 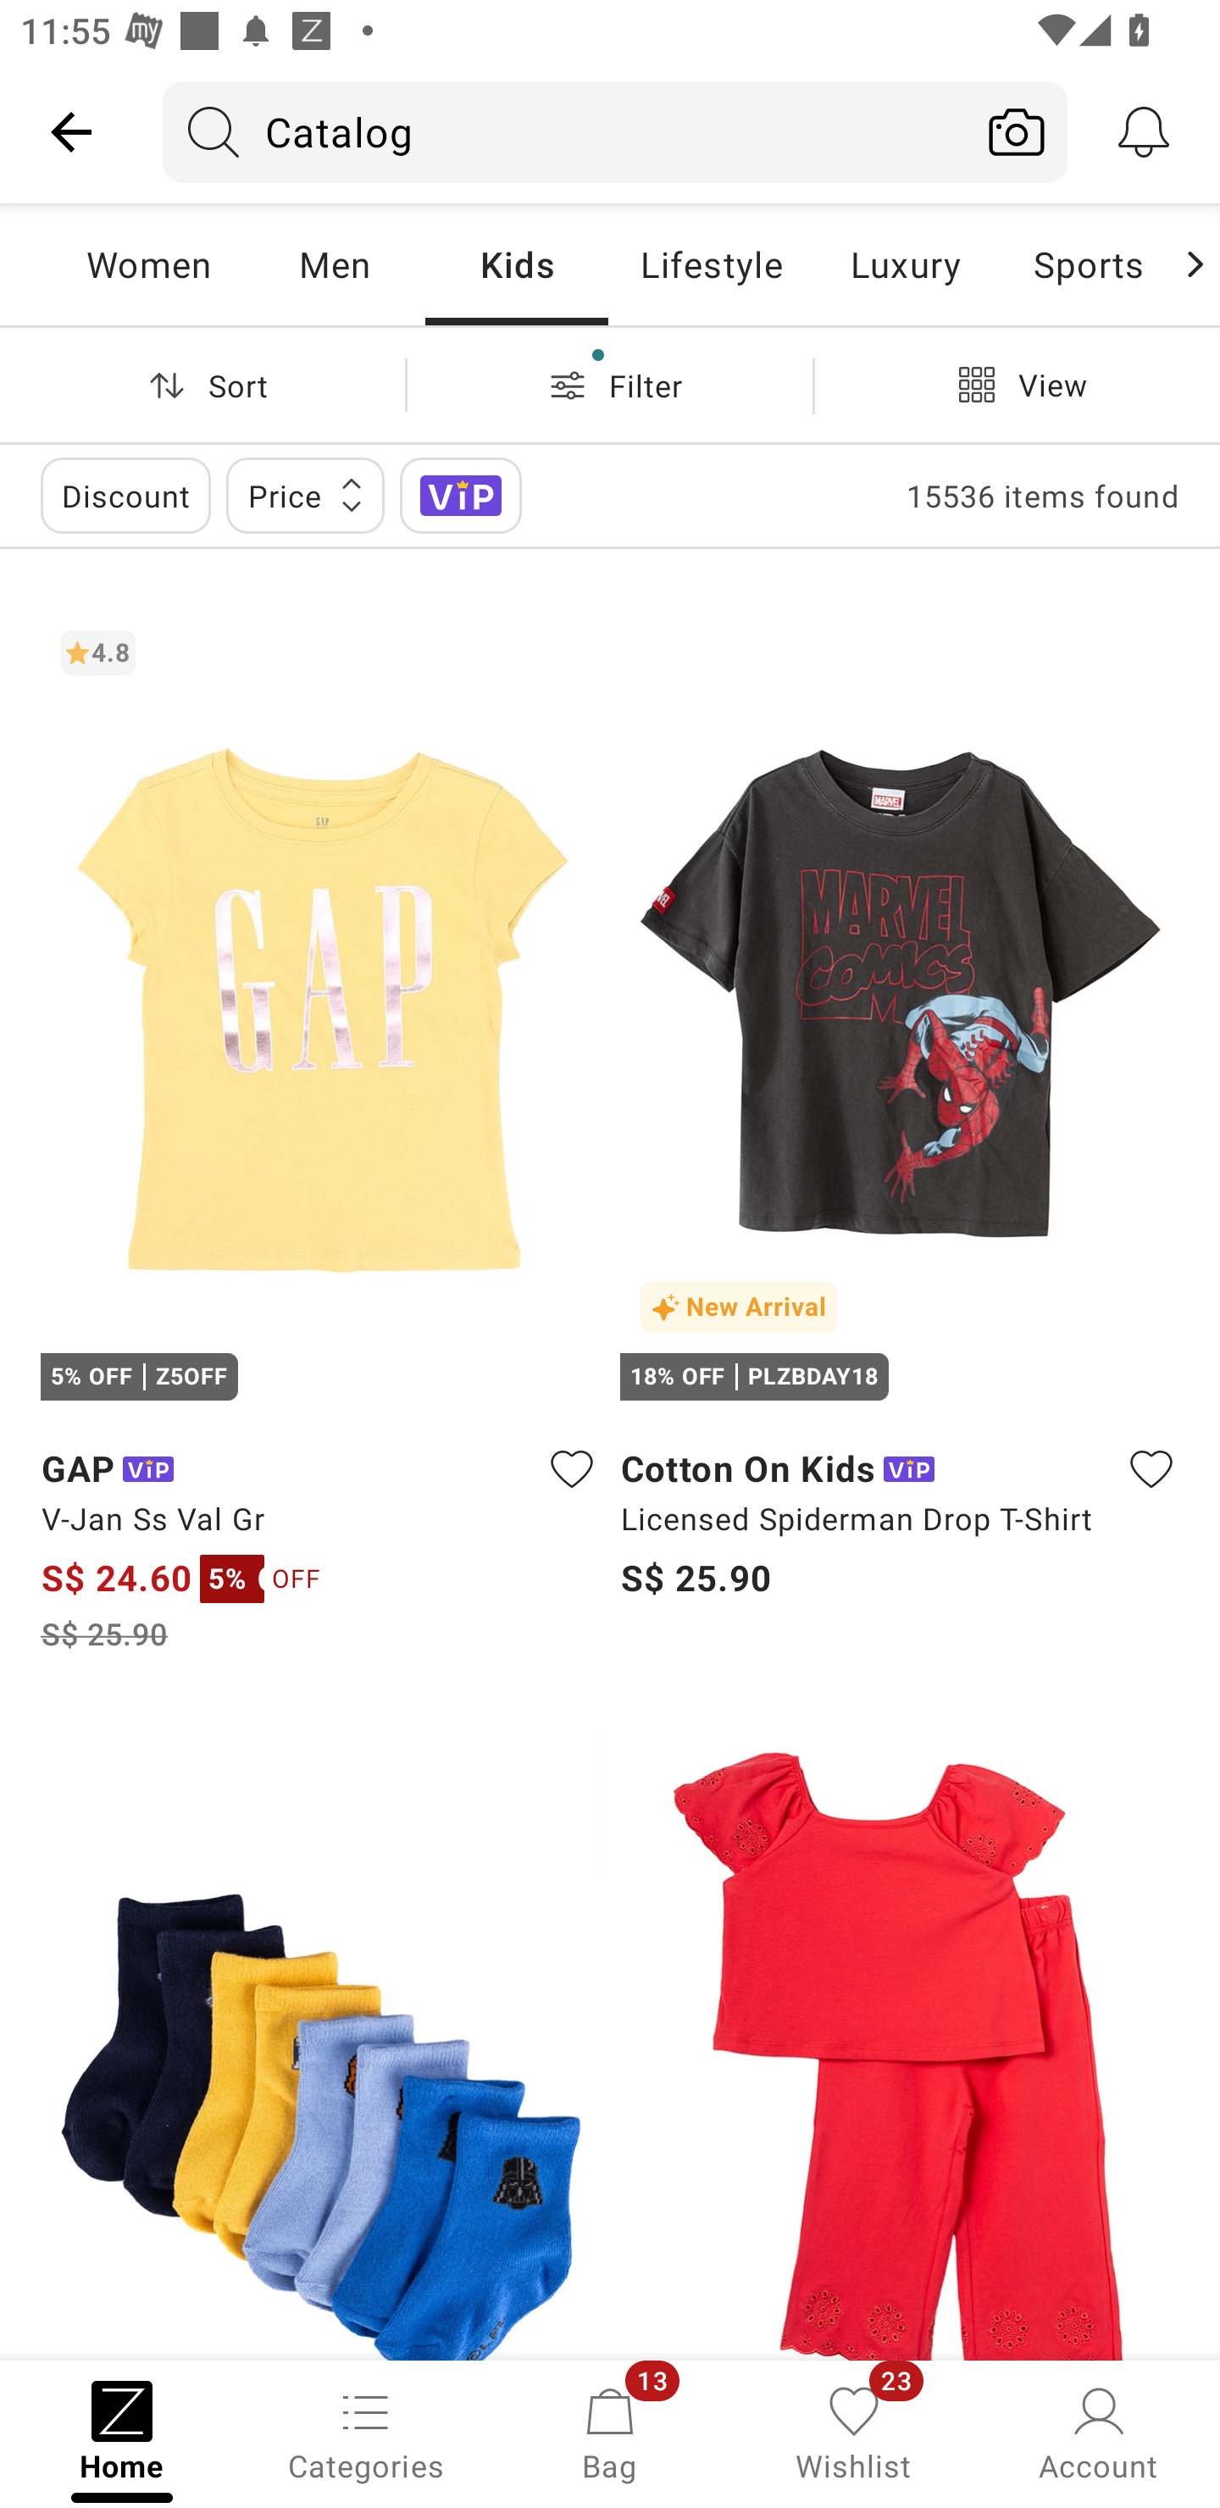 I want to click on Lifestyle, so click(x=711, y=264).